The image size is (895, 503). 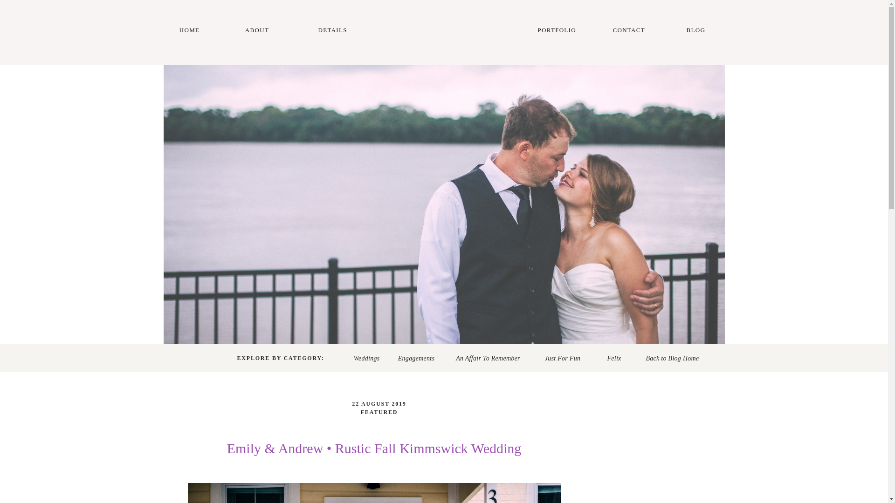 I want to click on Back to Blog Home, so click(x=672, y=358).